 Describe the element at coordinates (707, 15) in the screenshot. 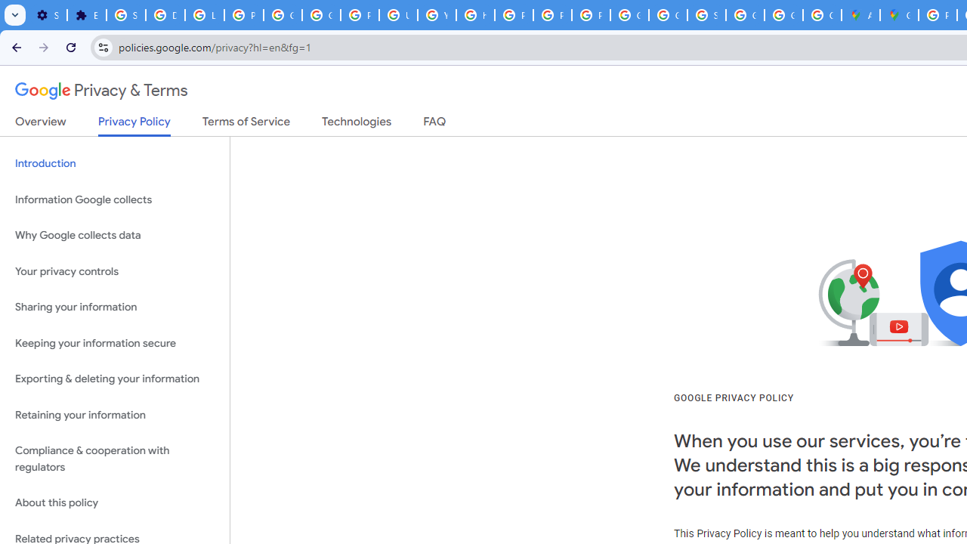

I see `Sign in - Google Accounts` at that location.